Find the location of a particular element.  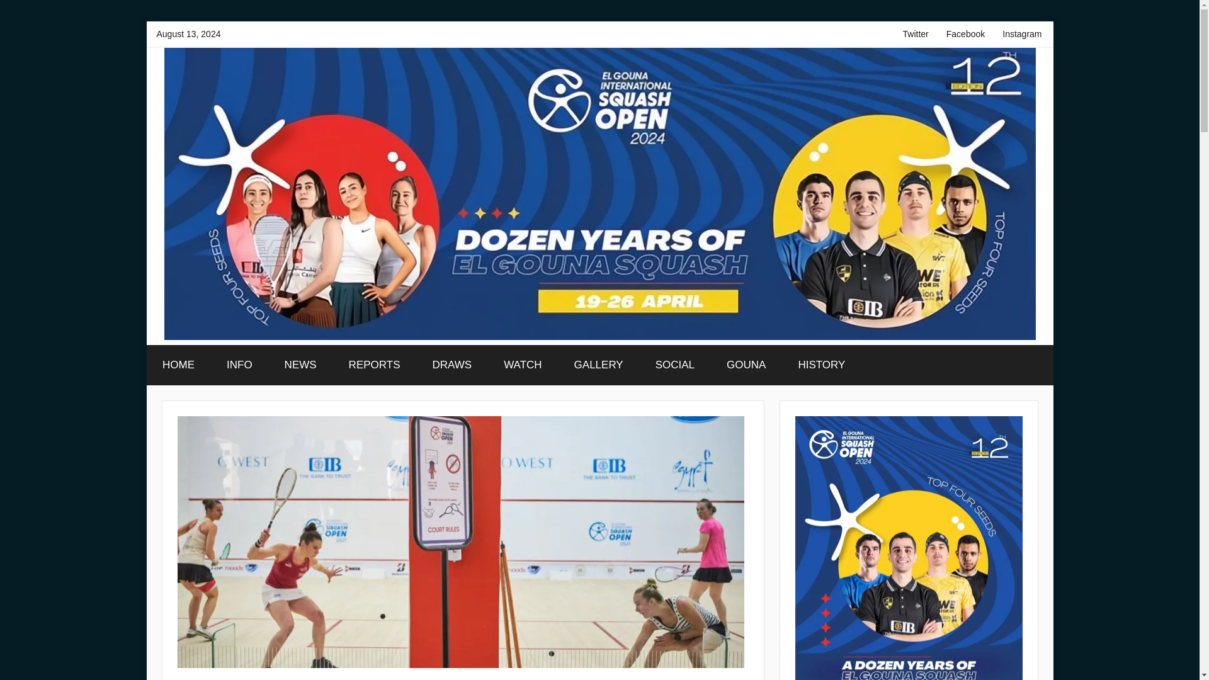

GOUNA is located at coordinates (746, 365).